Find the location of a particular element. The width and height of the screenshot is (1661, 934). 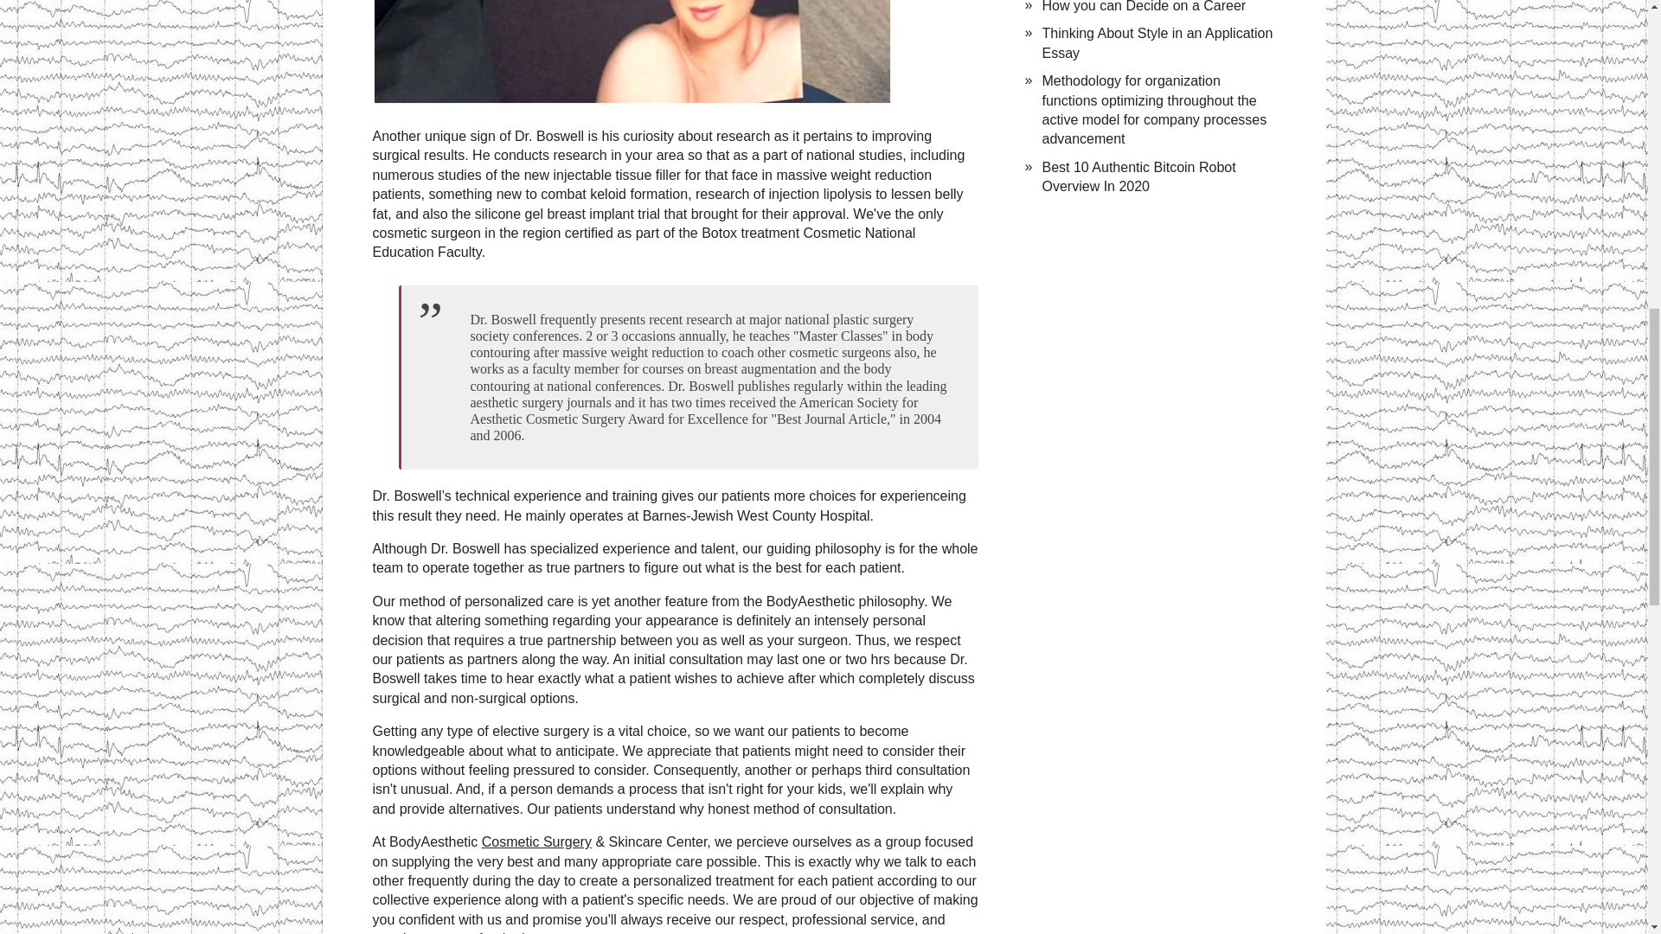

Cosmetic Surgery is located at coordinates (536, 841).